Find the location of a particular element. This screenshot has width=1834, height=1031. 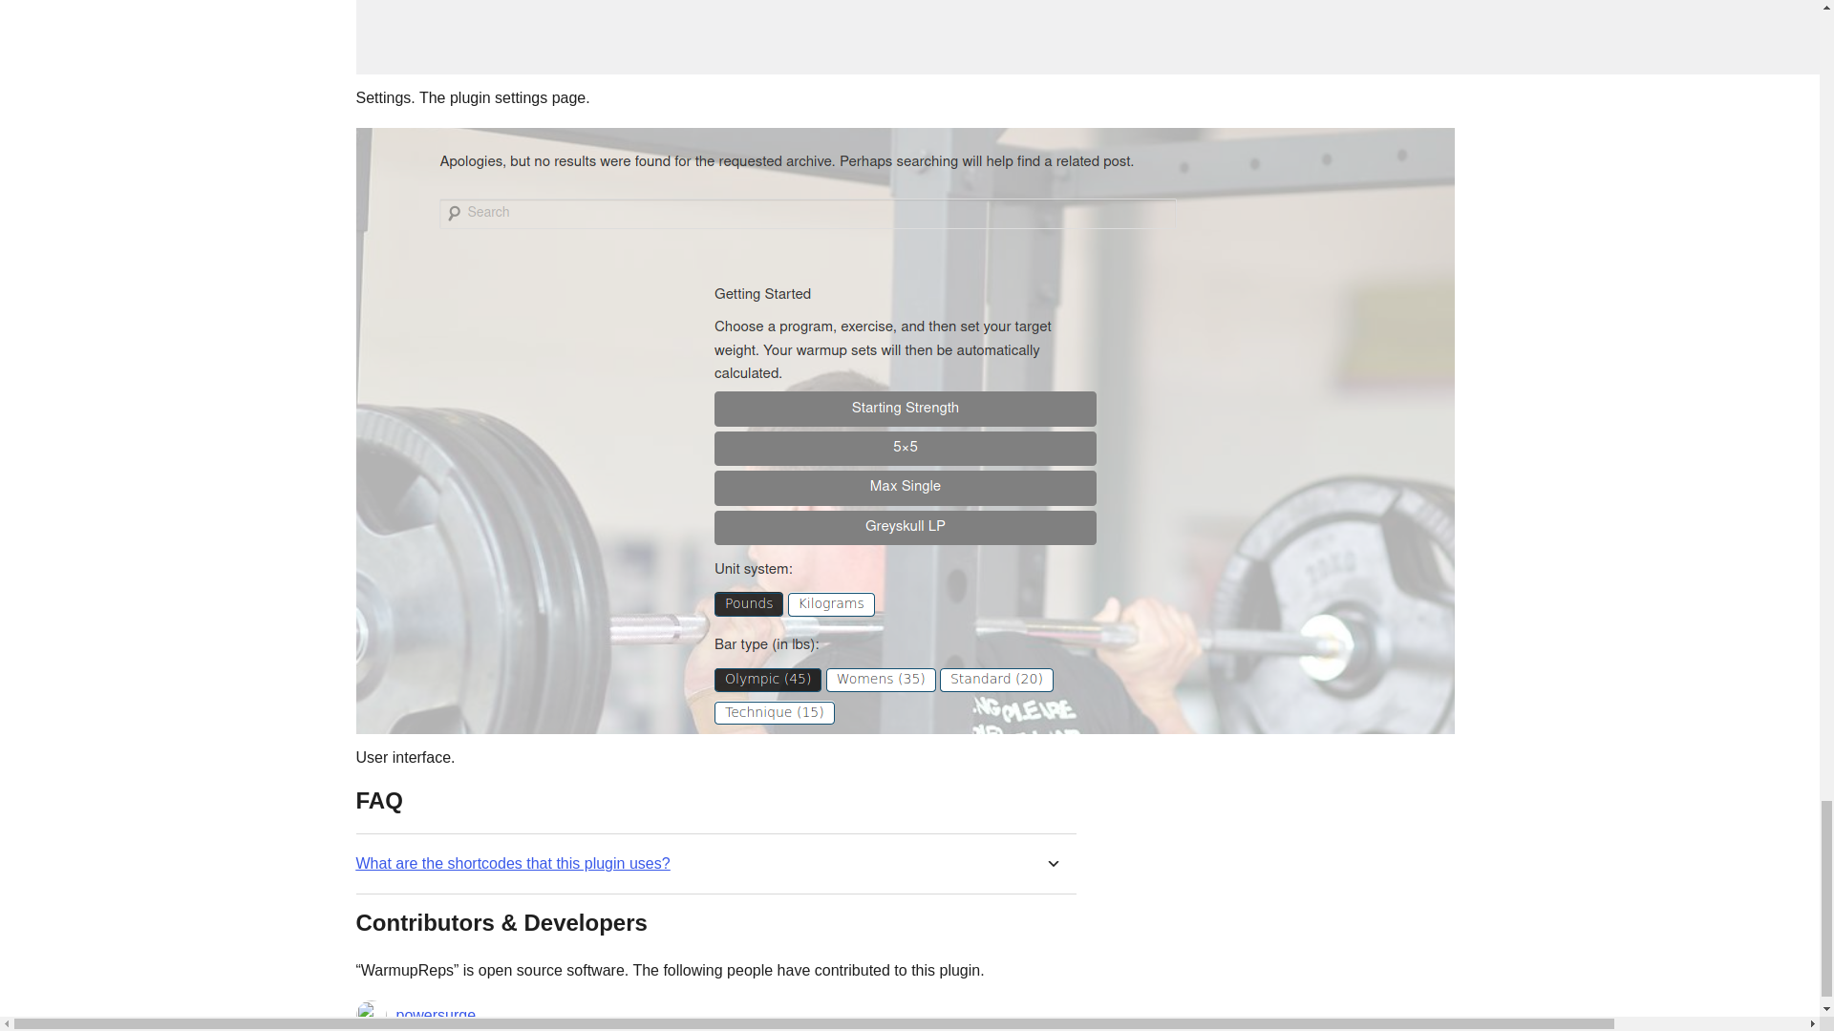

What are the shortcodes that this plugin uses? is located at coordinates (512, 863).